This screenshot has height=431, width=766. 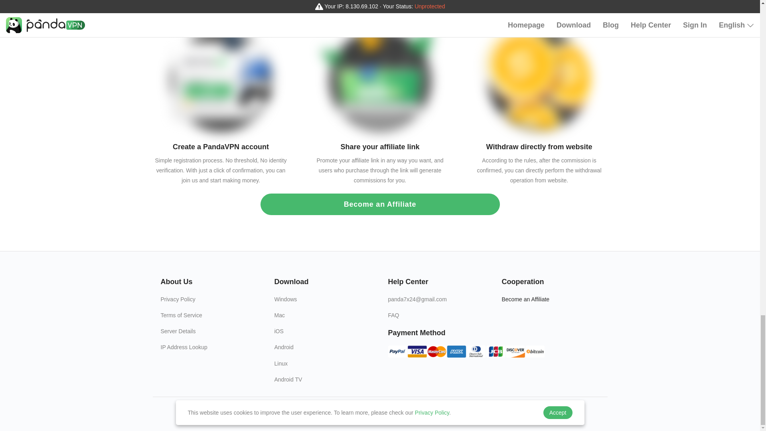 I want to click on FAQ, so click(x=436, y=312).